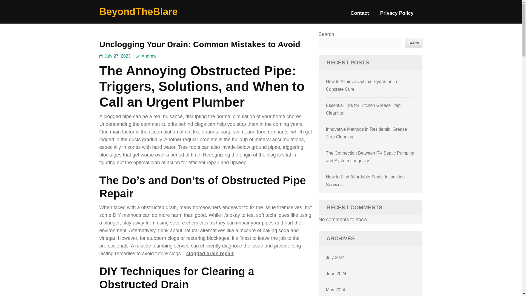 The height and width of the screenshot is (296, 526). What do you see at coordinates (336, 274) in the screenshot?
I see `June 2024` at bounding box center [336, 274].